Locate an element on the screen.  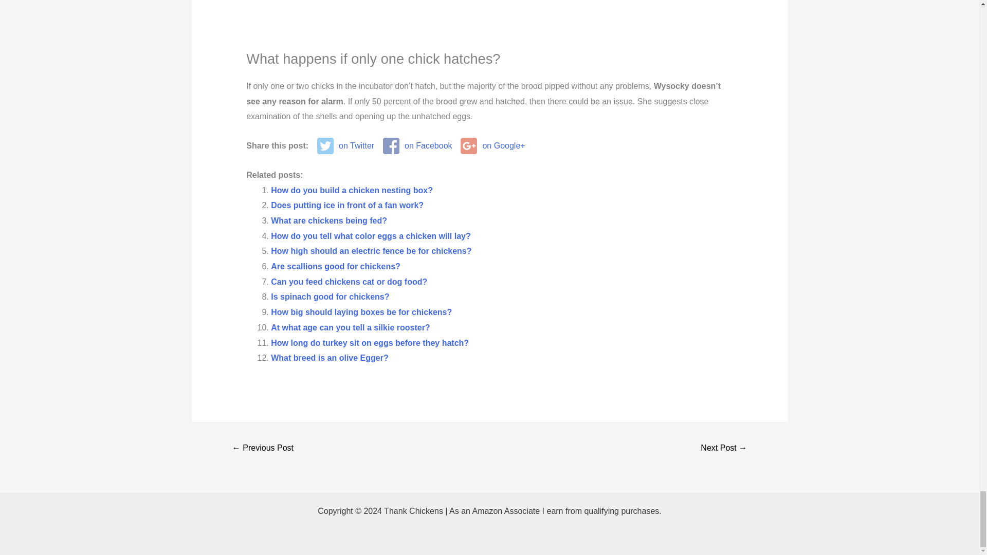
How do you build a chicken nesting box? is located at coordinates (352, 190).